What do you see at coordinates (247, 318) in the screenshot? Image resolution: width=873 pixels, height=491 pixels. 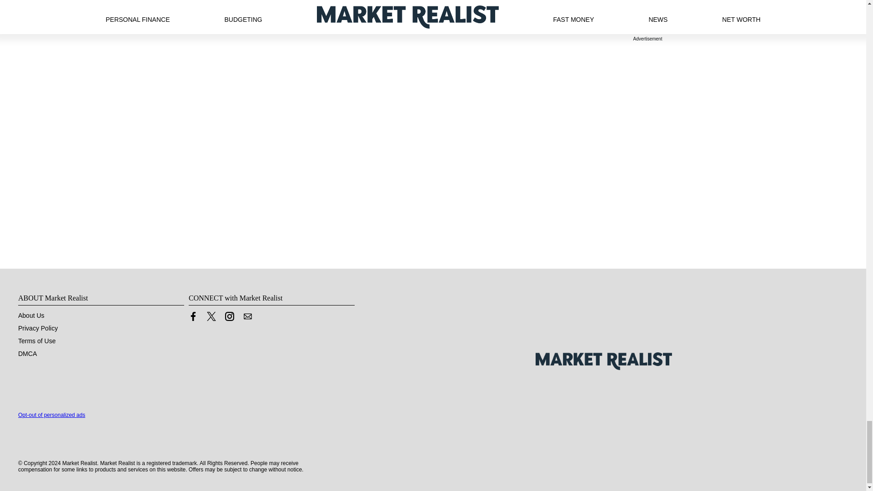 I see `Contact us by Email` at bounding box center [247, 318].